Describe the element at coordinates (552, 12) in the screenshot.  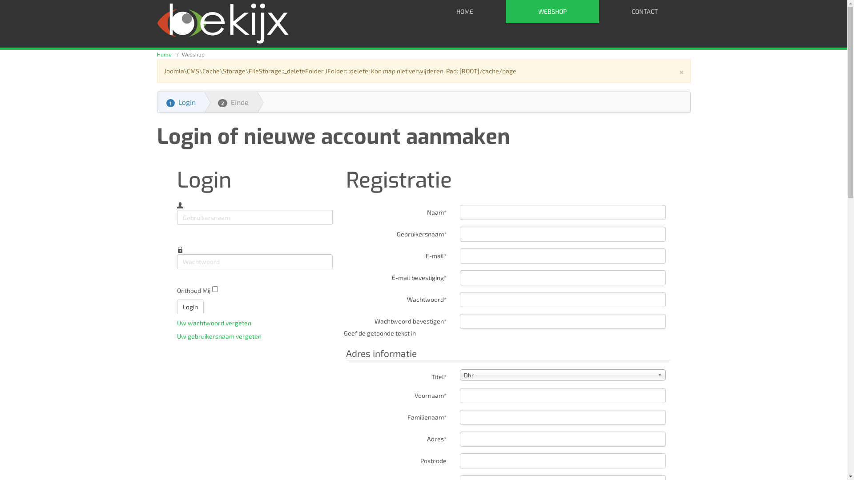
I see `WEBSHOP` at that location.